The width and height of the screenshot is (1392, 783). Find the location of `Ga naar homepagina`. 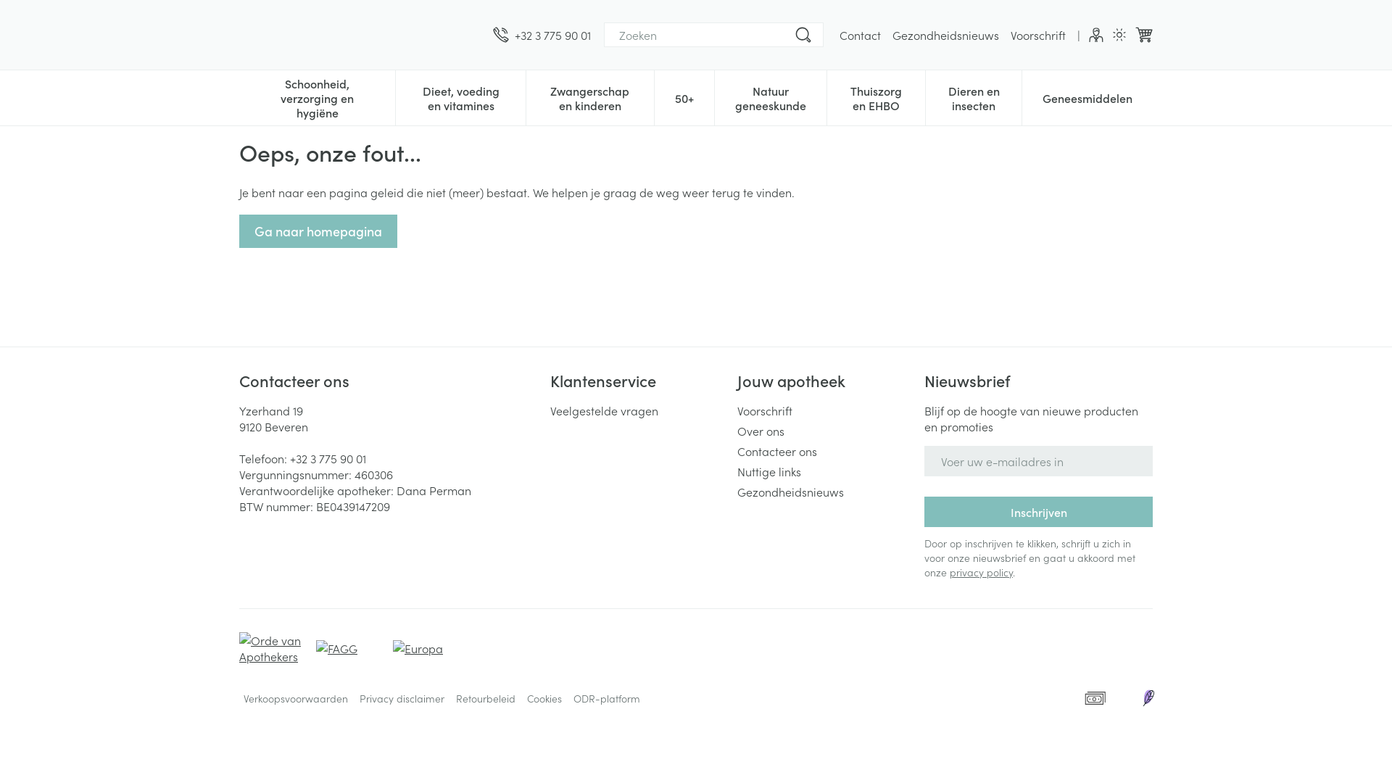

Ga naar homepagina is located at coordinates (318, 231).